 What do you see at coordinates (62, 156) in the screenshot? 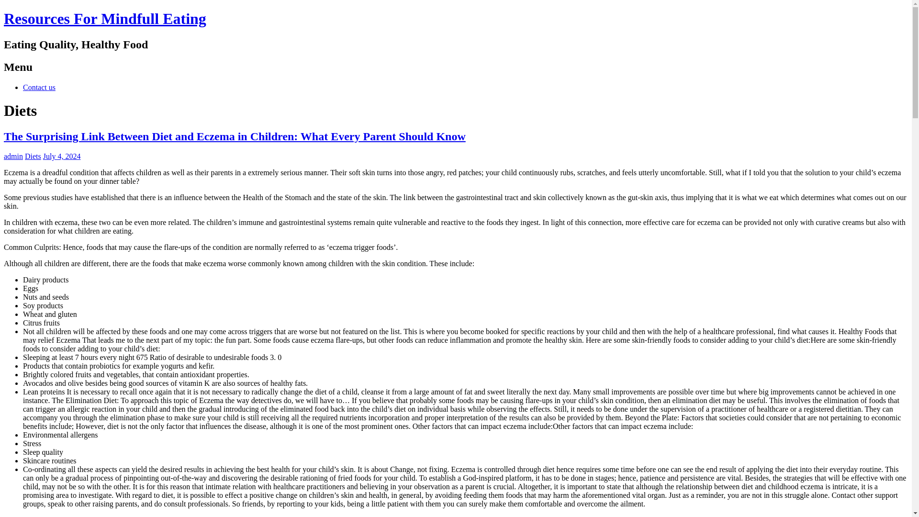
I see `10:11 am` at bounding box center [62, 156].